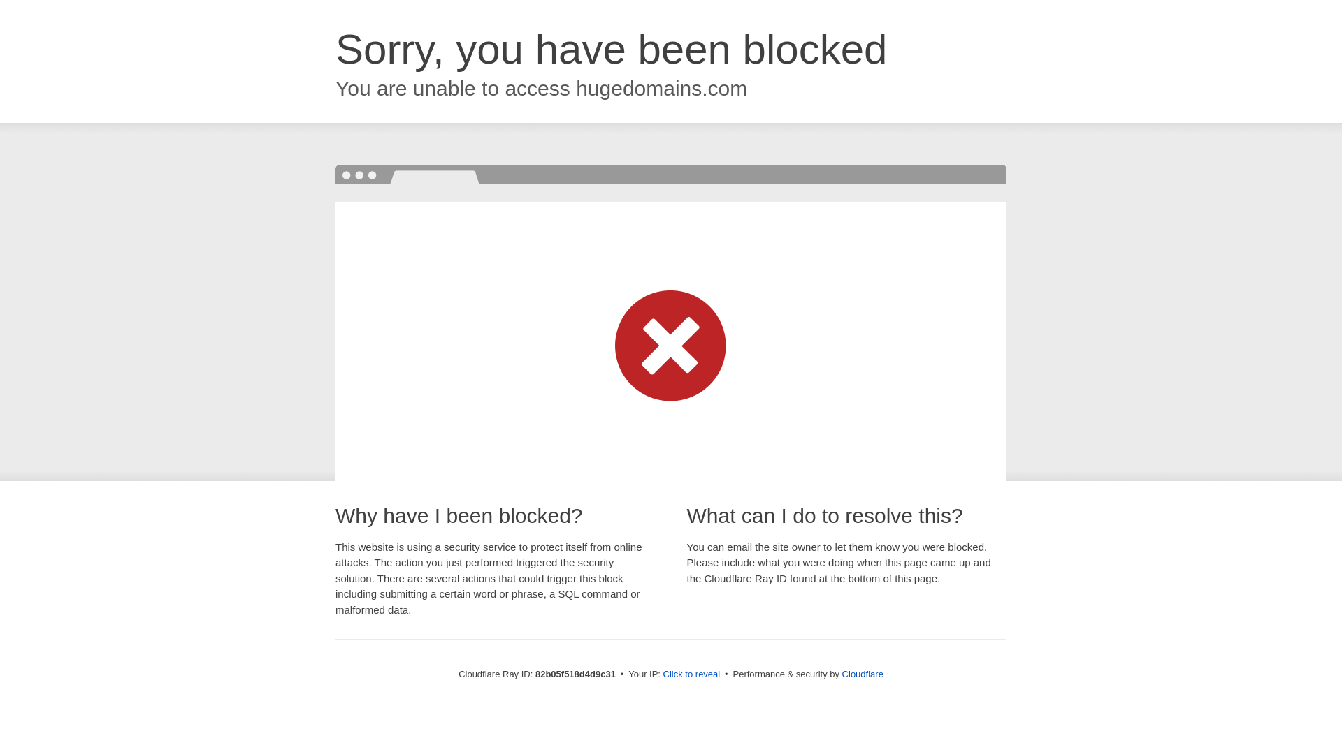  Describe the element at coordinates (692, 674) in the screenshot. I see `Click to reveal` at that location.